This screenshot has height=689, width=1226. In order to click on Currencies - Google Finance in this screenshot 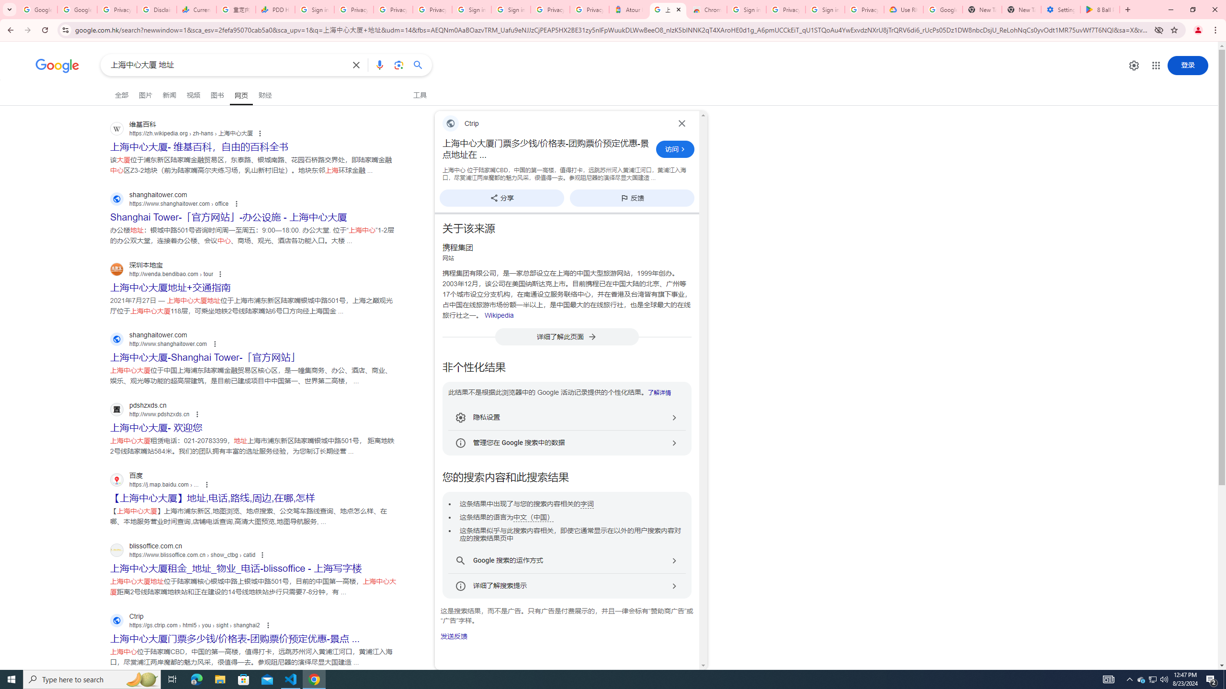, I will do `click(196, 10)`.